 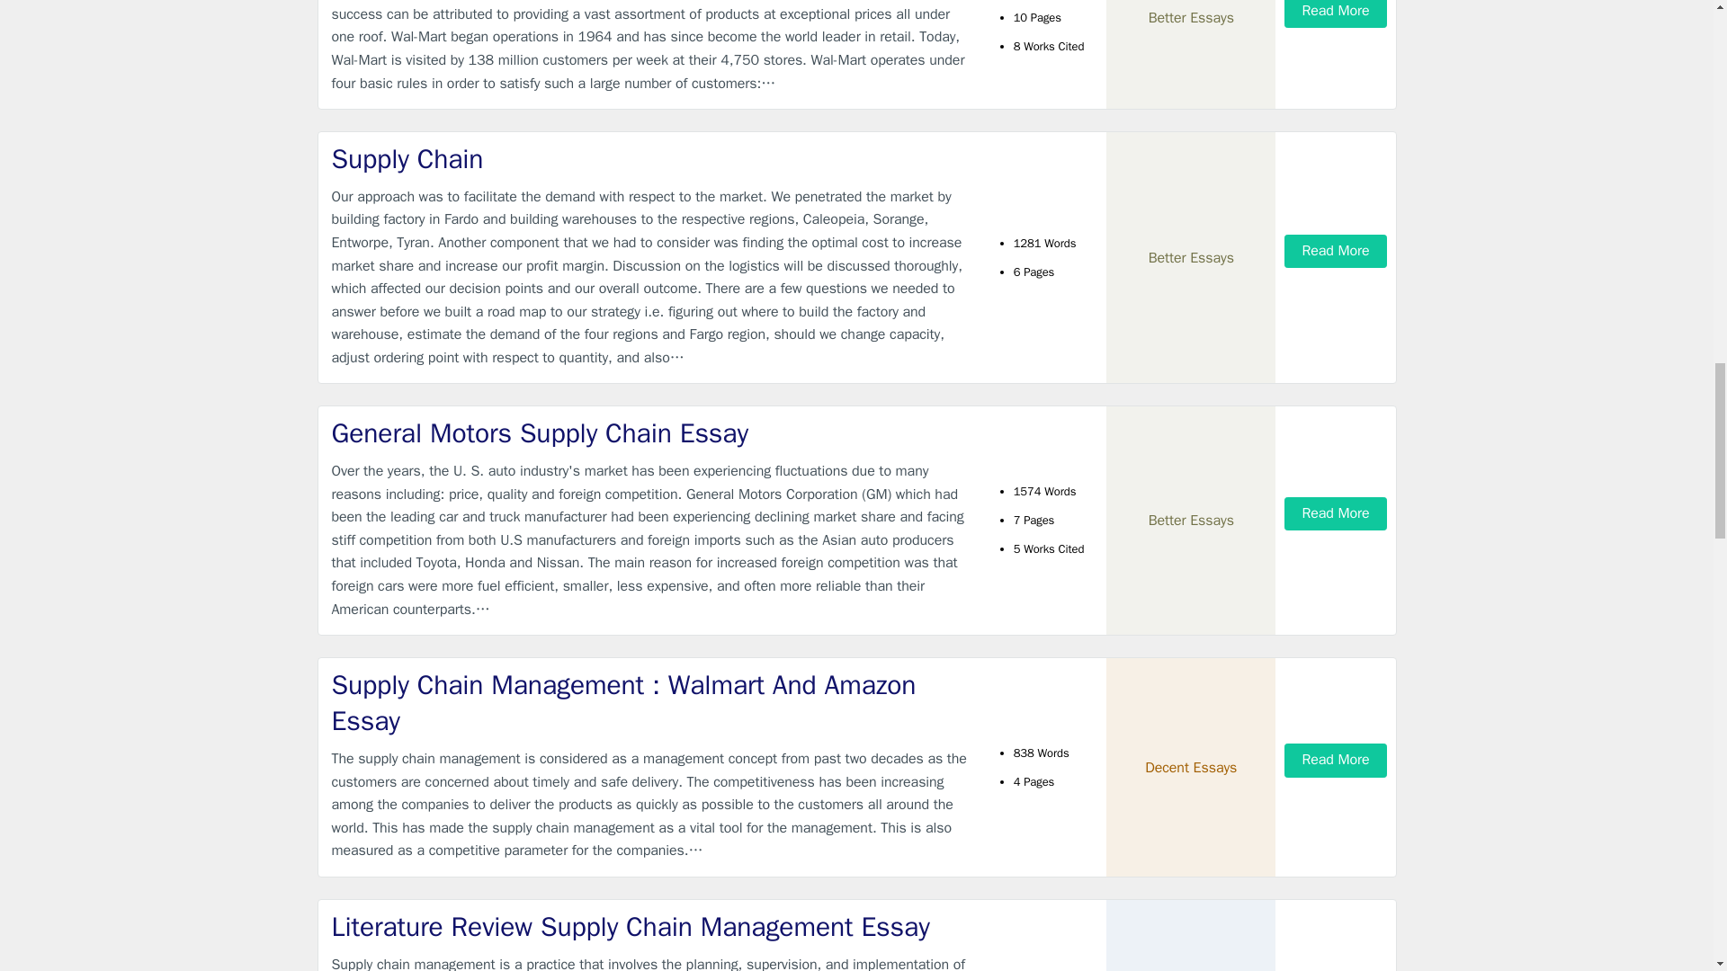 I want to click on Literature Review Supply Chain Management Essay, so click(x=651, y=926).